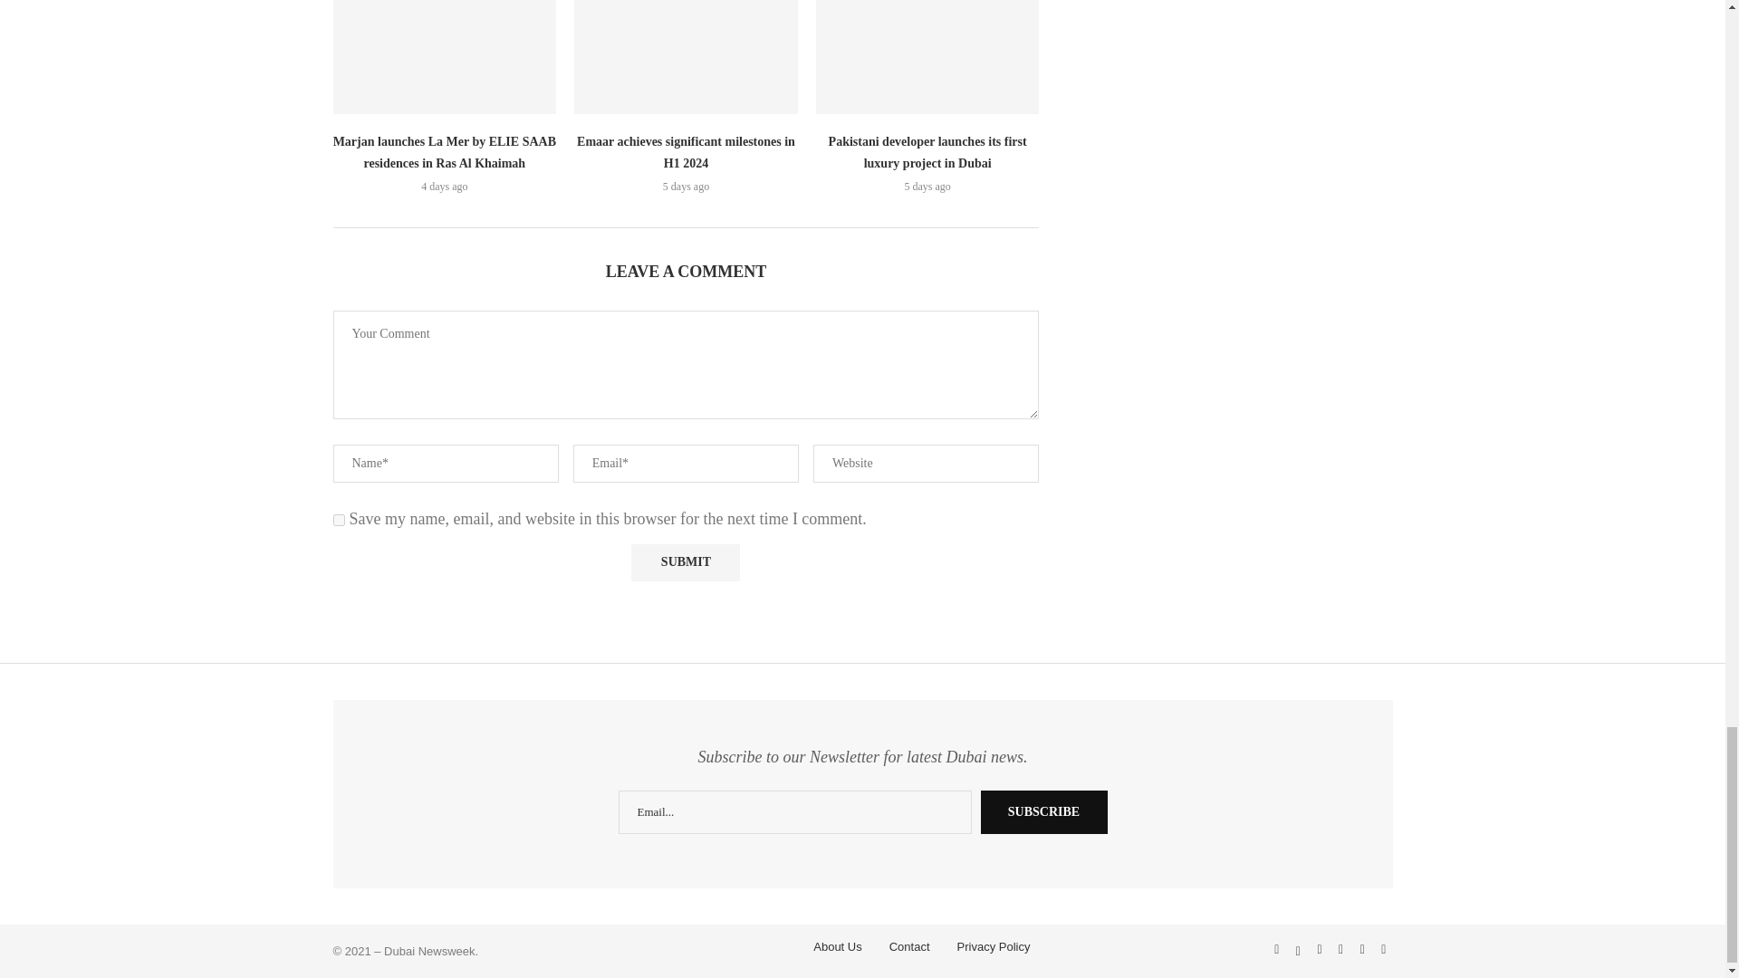 This screenshot has height=978, width=1739. I want to click on Subscribe, so click(1043, 811).